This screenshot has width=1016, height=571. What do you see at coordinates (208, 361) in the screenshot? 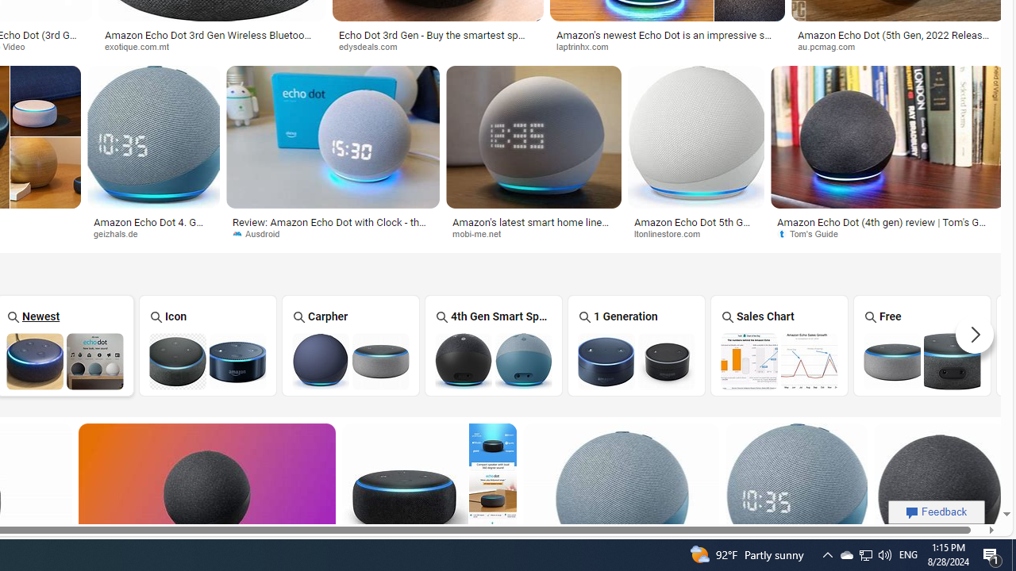
I see `Amazon Echo Dot Icon` at bounding box center [208, 361].